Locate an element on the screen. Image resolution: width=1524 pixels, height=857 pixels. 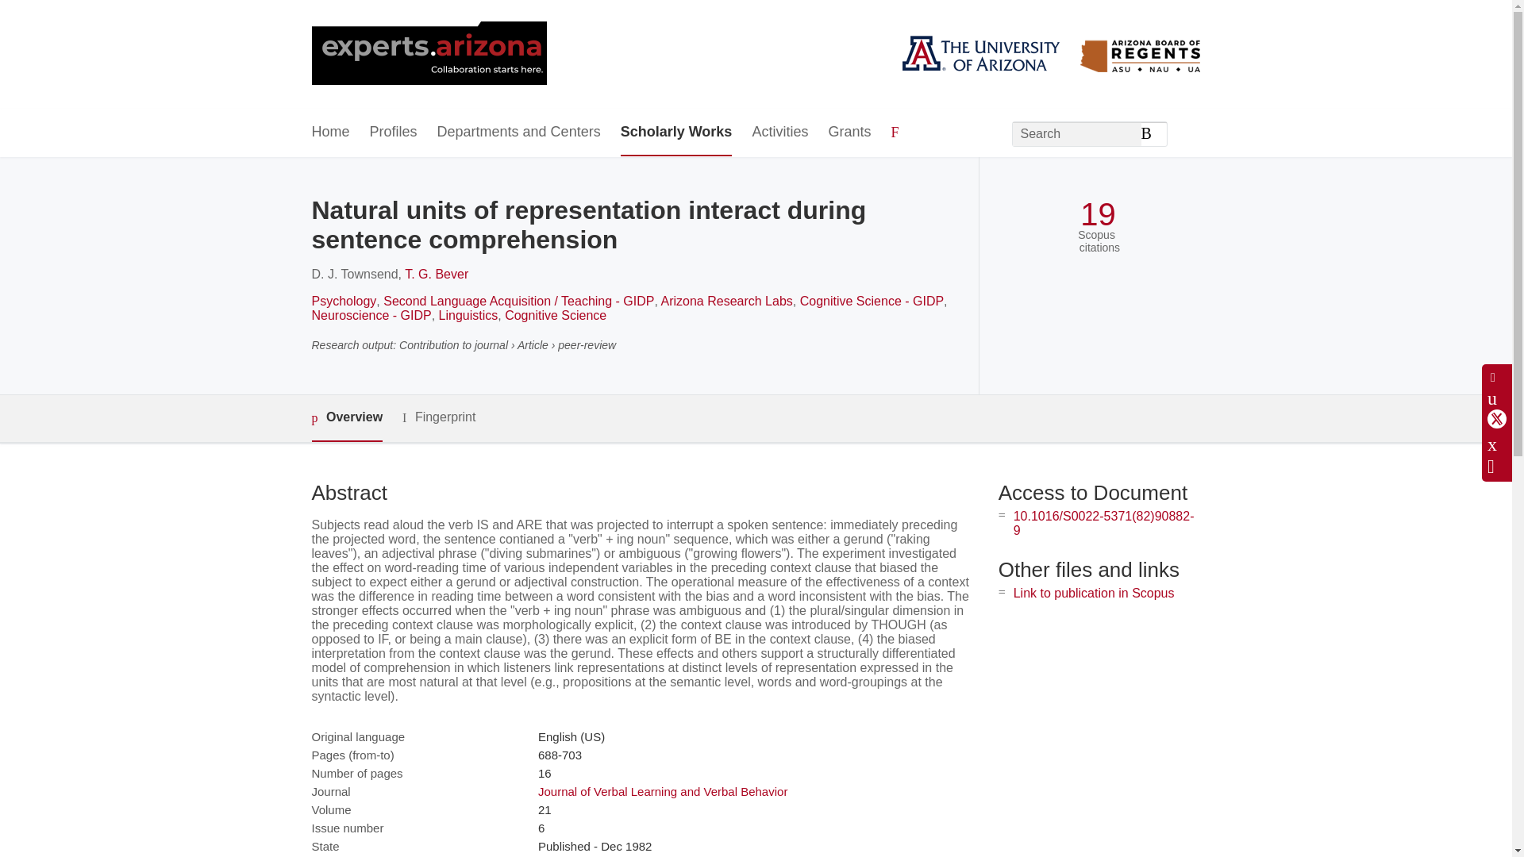
Linguistics is located at coordinates (468, 315).